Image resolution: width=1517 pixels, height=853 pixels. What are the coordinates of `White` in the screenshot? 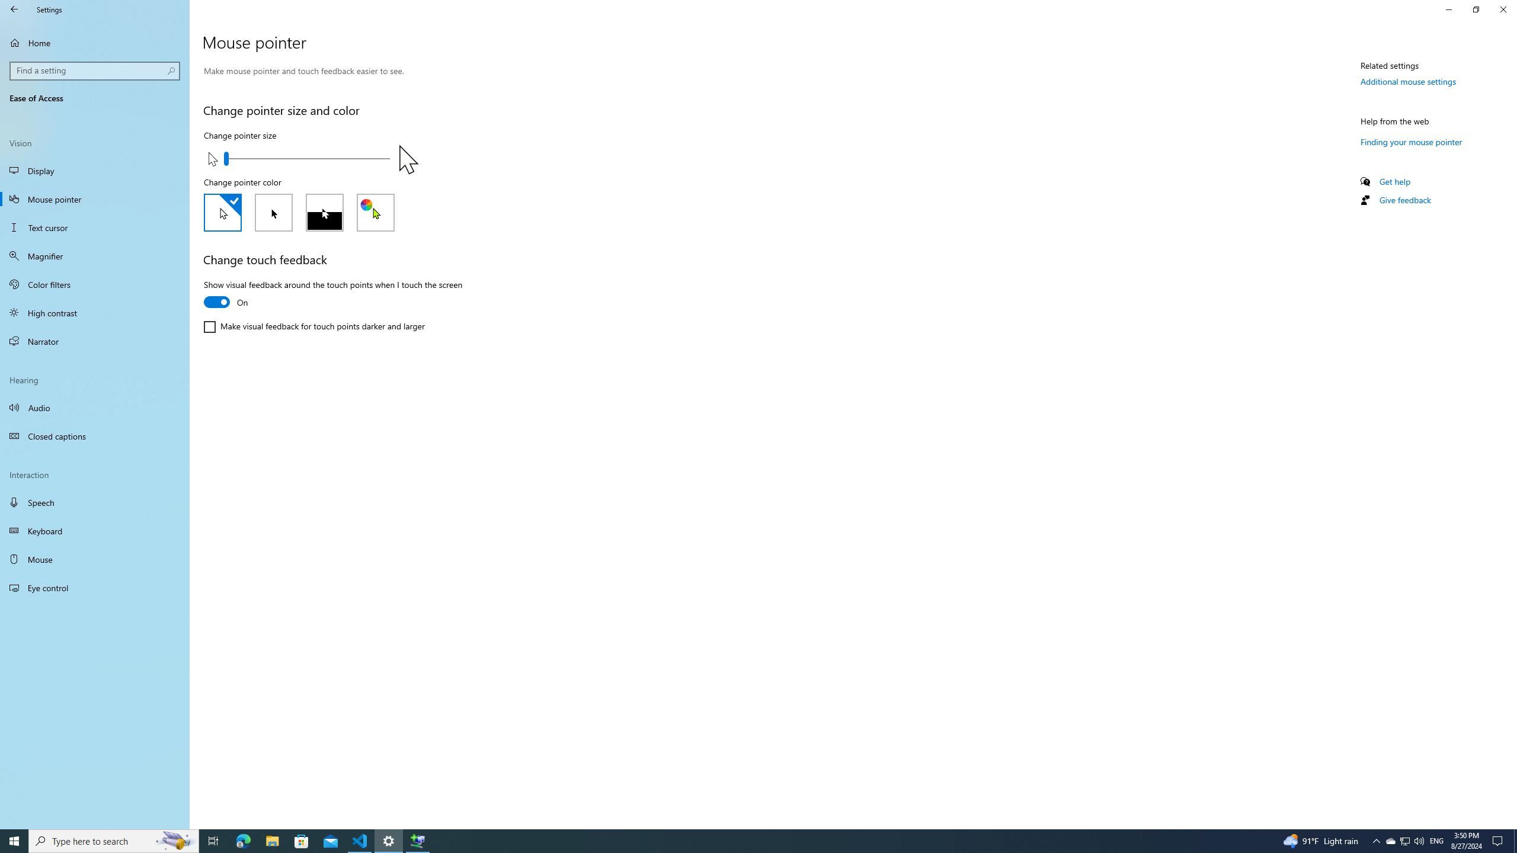 It's located at (223, 213).